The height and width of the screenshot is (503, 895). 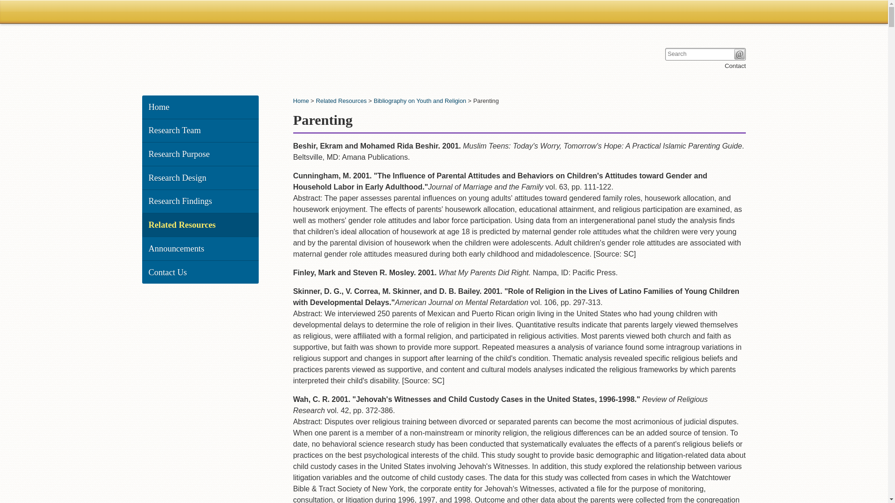 What do you see at coordinates (190, 56) in the screenshot?
I see `Youth and Religion` at bounding box center [190, 56].